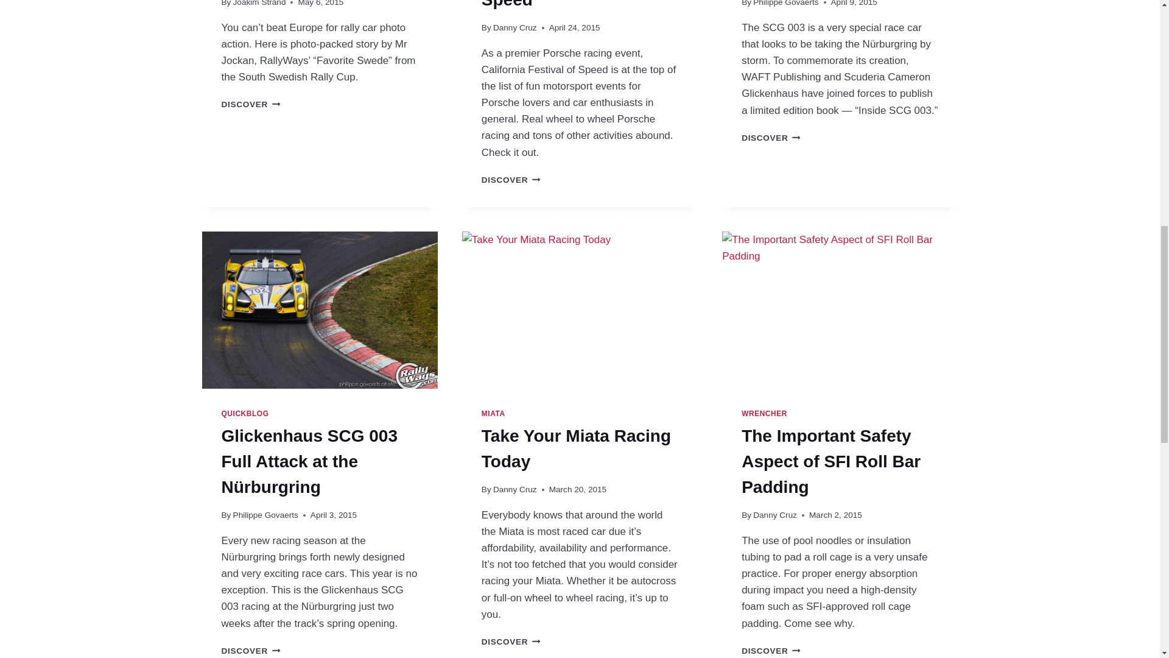  I want to click on Porsche Racing at California Festival of Speed, so click(245, 413).